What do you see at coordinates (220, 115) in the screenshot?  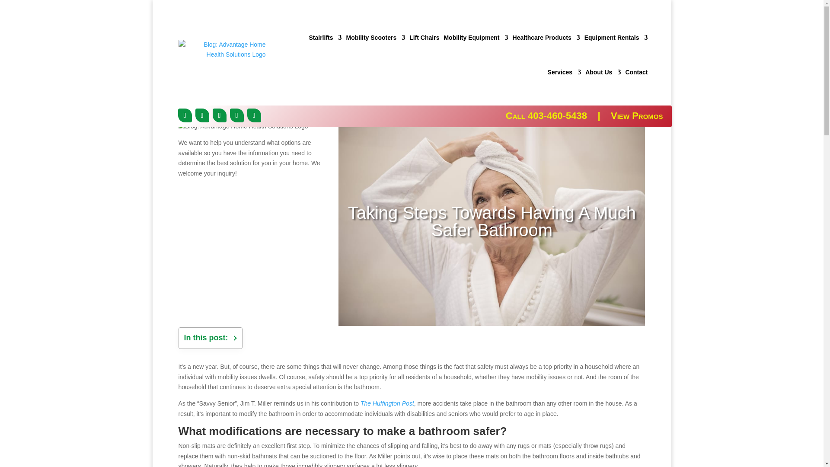 I see `Follow on LinkedIn` at bounding box center [220, 115].